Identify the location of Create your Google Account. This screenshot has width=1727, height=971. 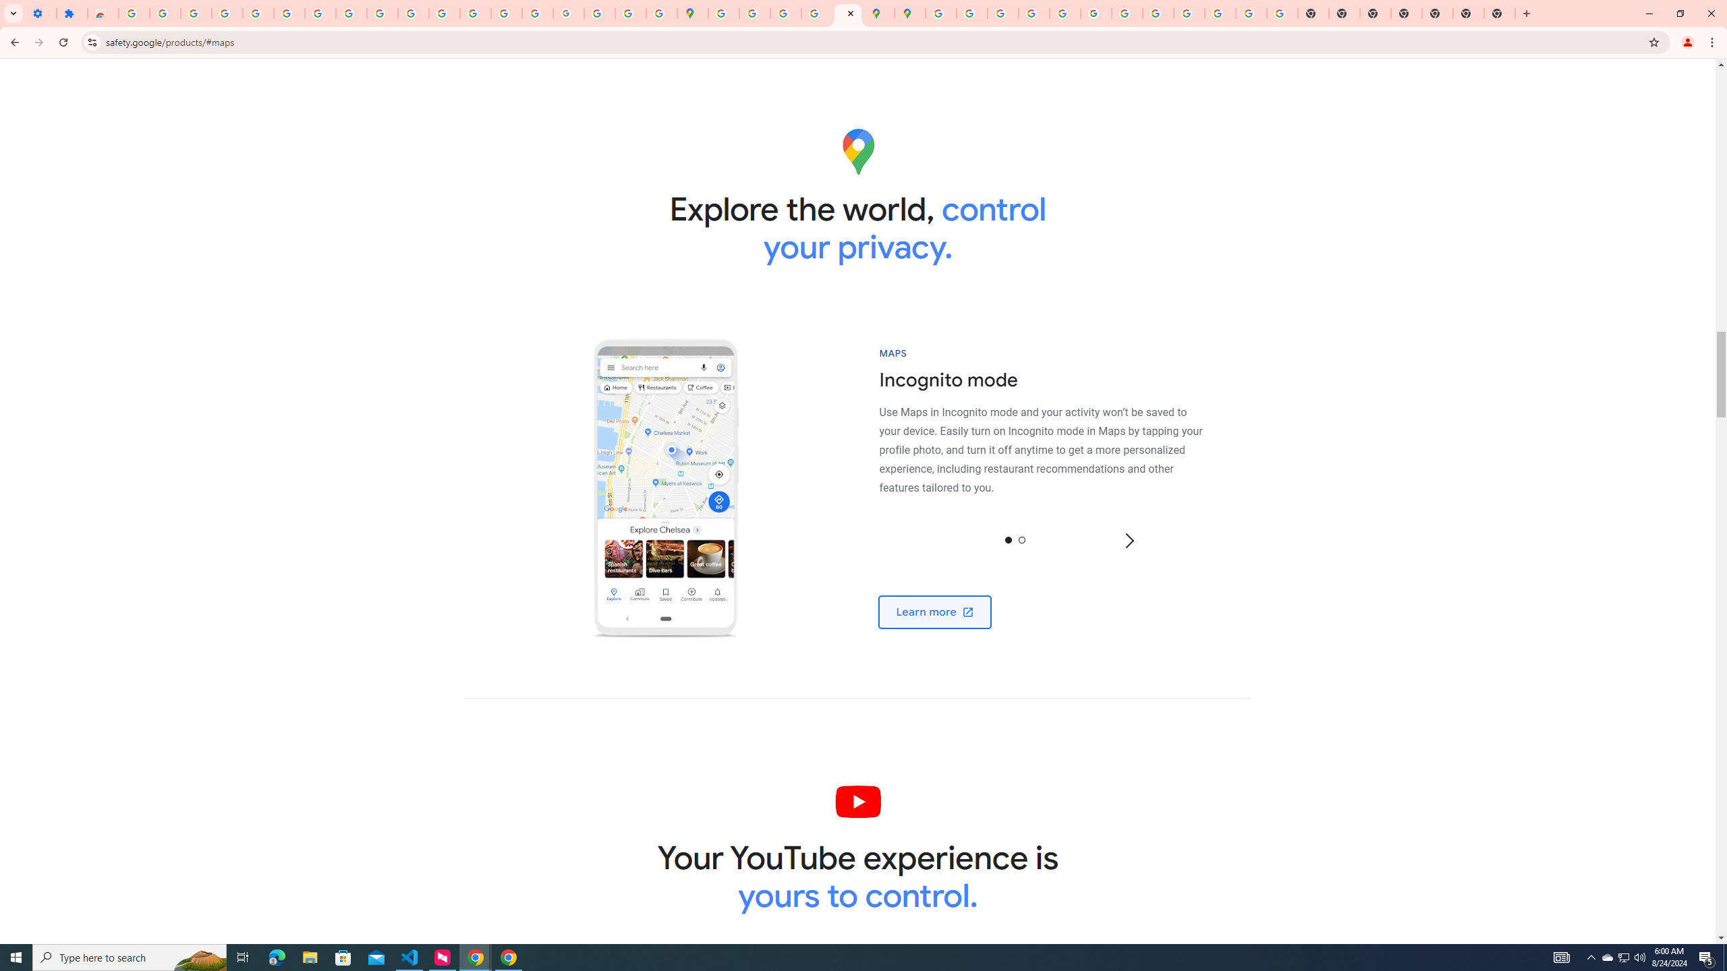
(787, 13).